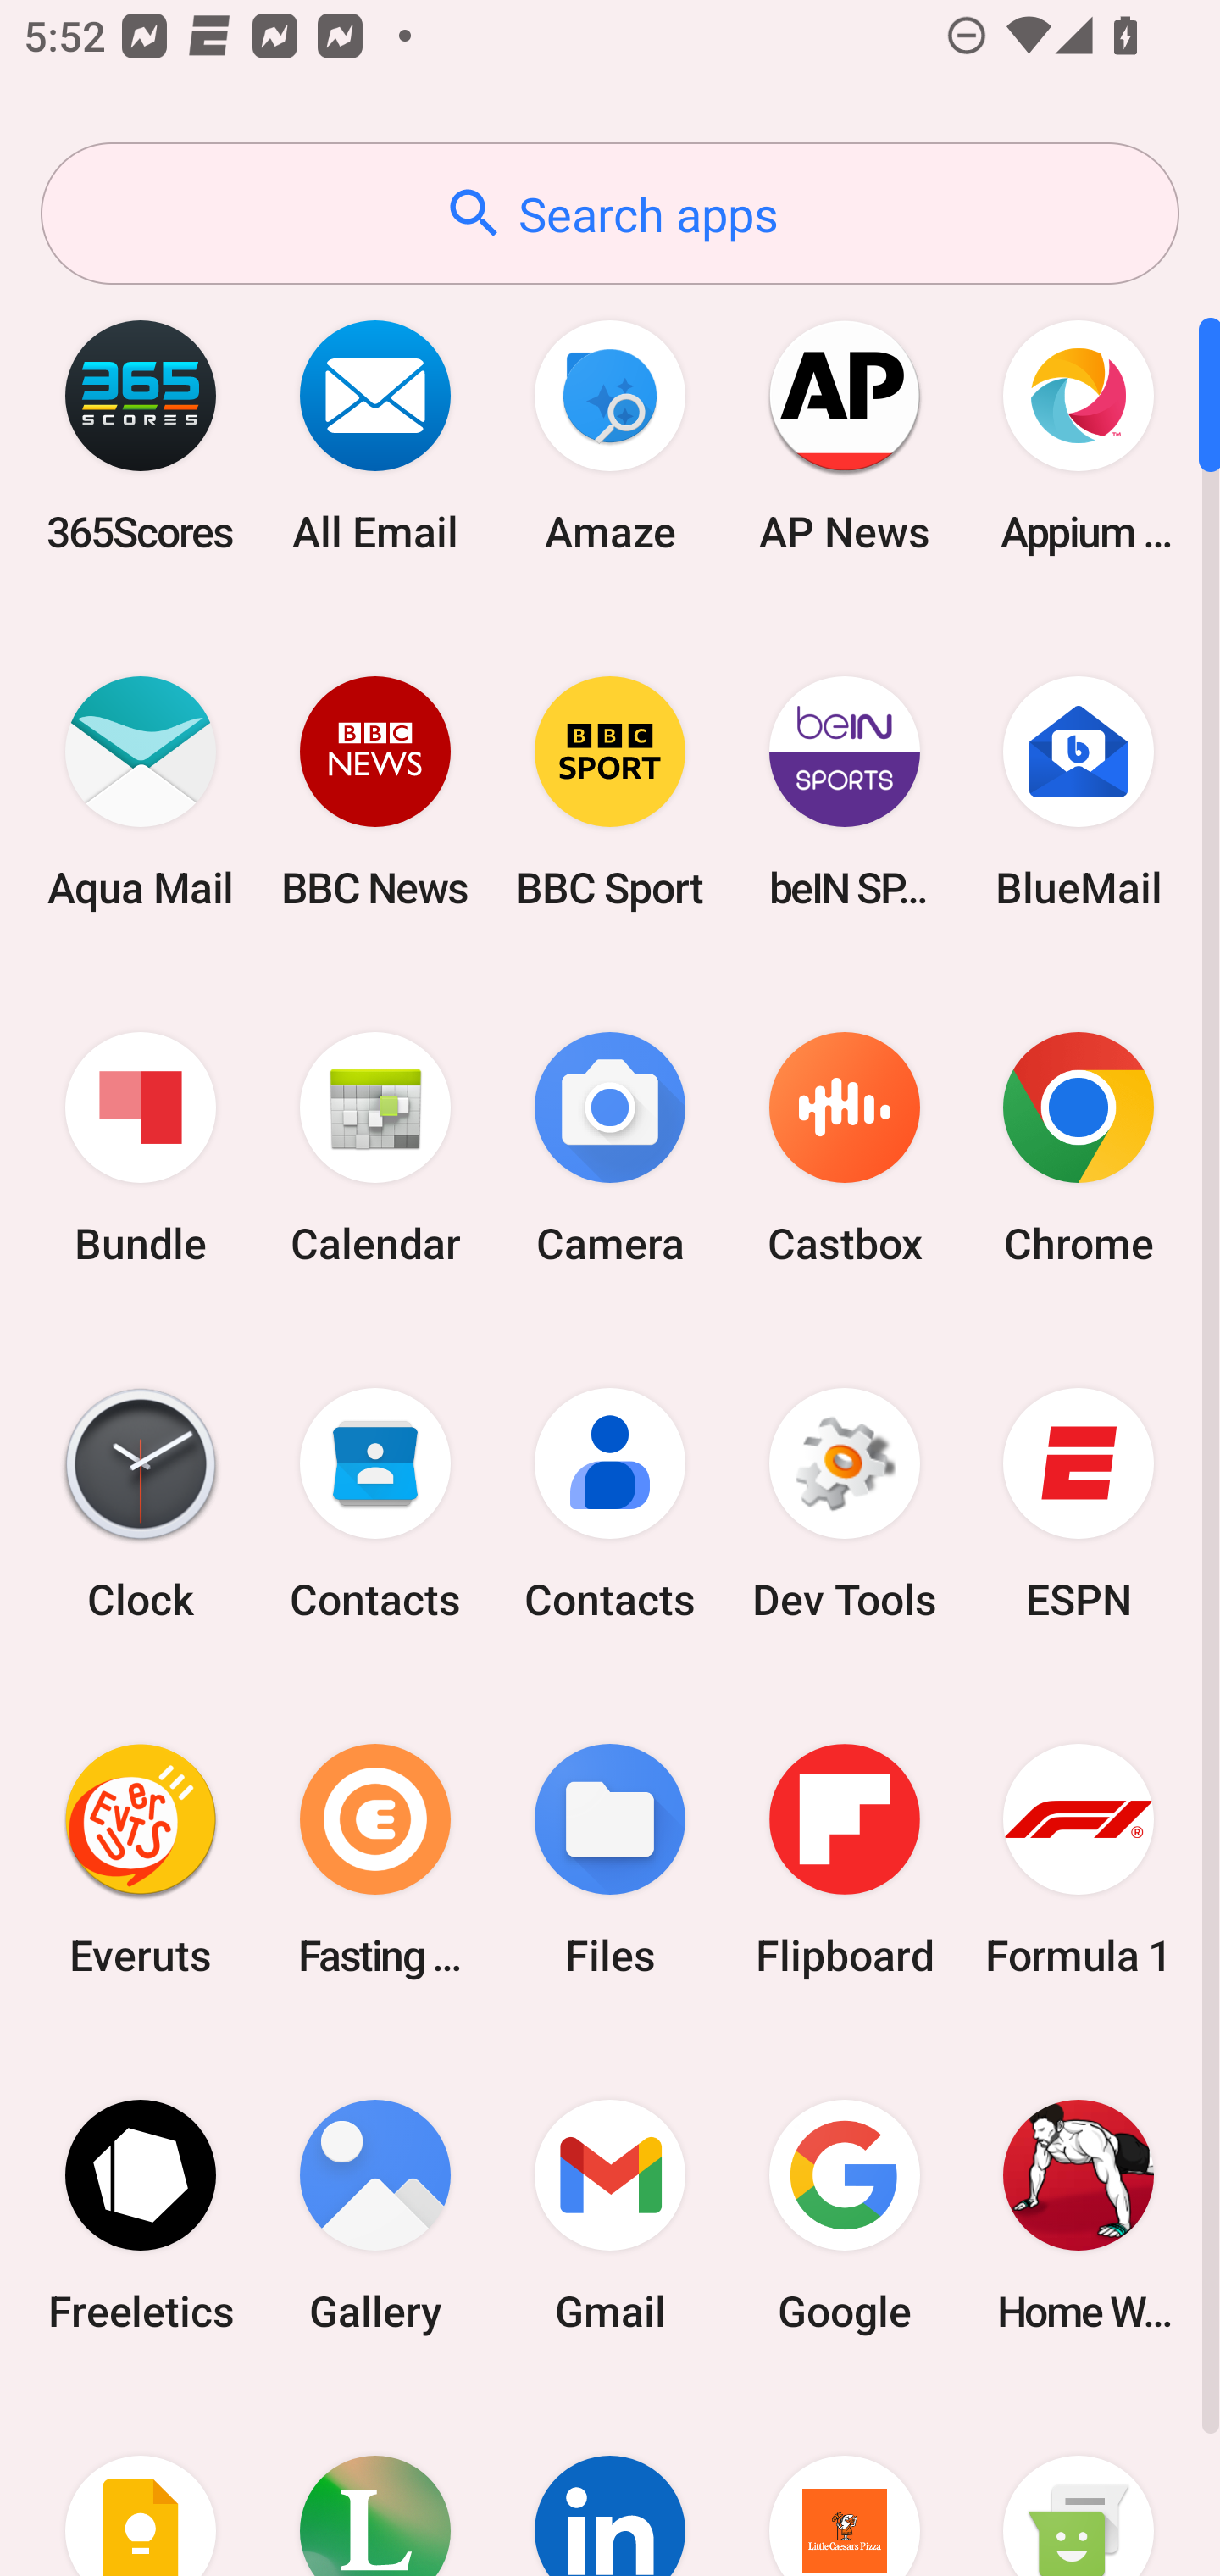 The width and height of the screenshot is (1220, 2576). What do you see at coordinates (141, 2215) in the screenshot?
I see `Freeletics` at bounding box center [141, 2215].